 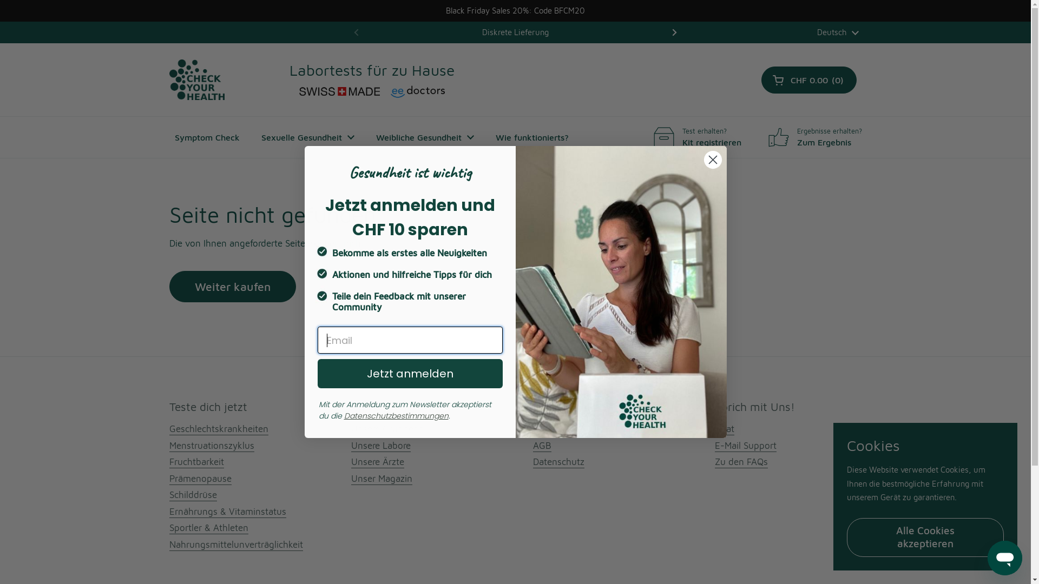 What do you see at coordinates (741, 462) in the screenshot?
I see `Zu den FAQs` at bounding box center [741, 462].